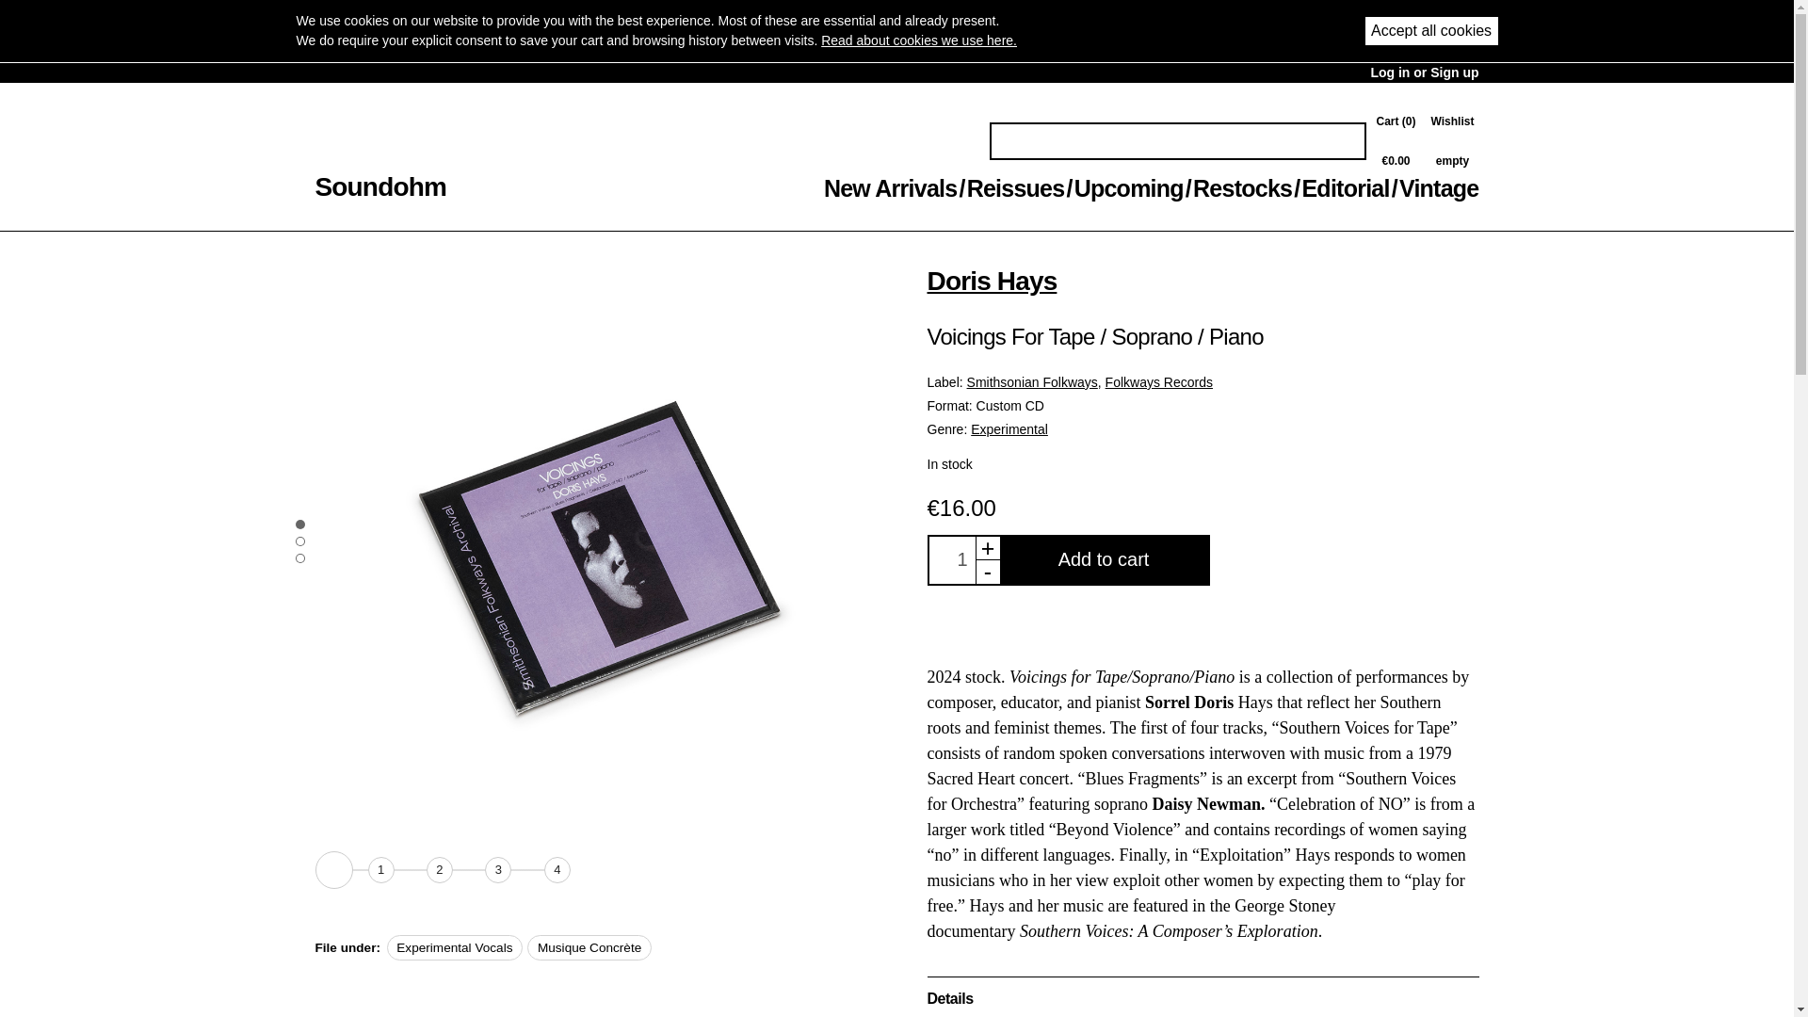 The width and height of the screenshot is (1808, 1017). I want to click on New Arrivals, so click(891, 187).